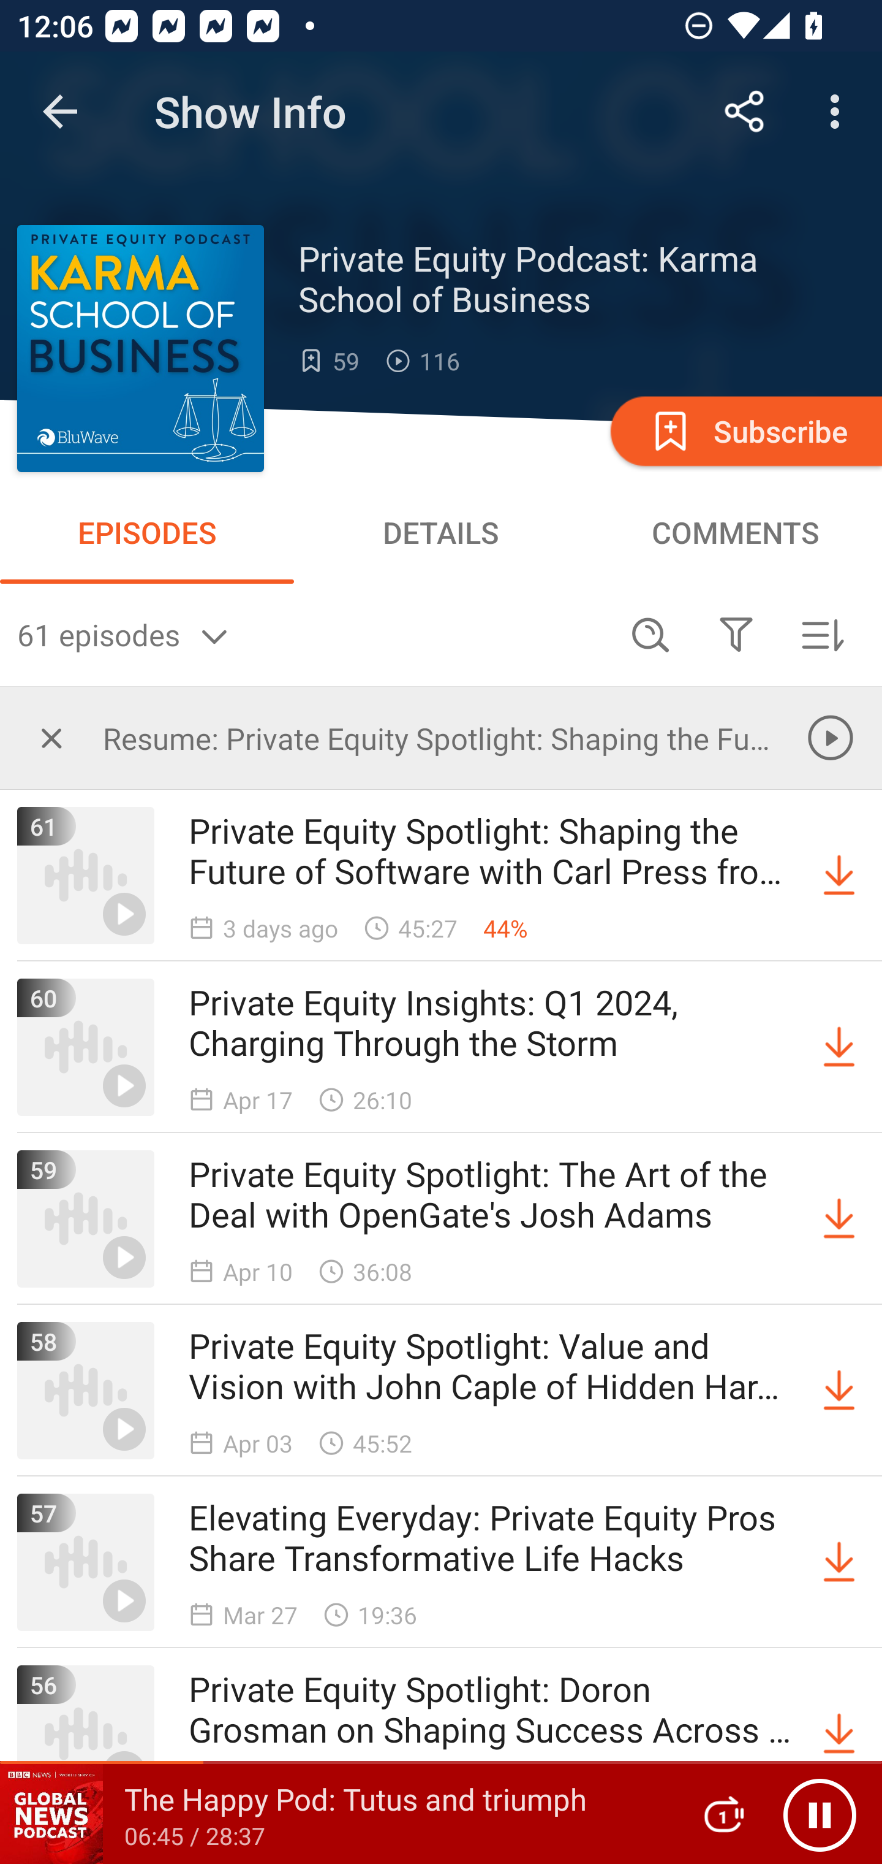 This screenshot has height=1864, width=882. What do you see at coordinates (745, 112) in the screenshot?
I see `Share` at bounding box center [745, 112].